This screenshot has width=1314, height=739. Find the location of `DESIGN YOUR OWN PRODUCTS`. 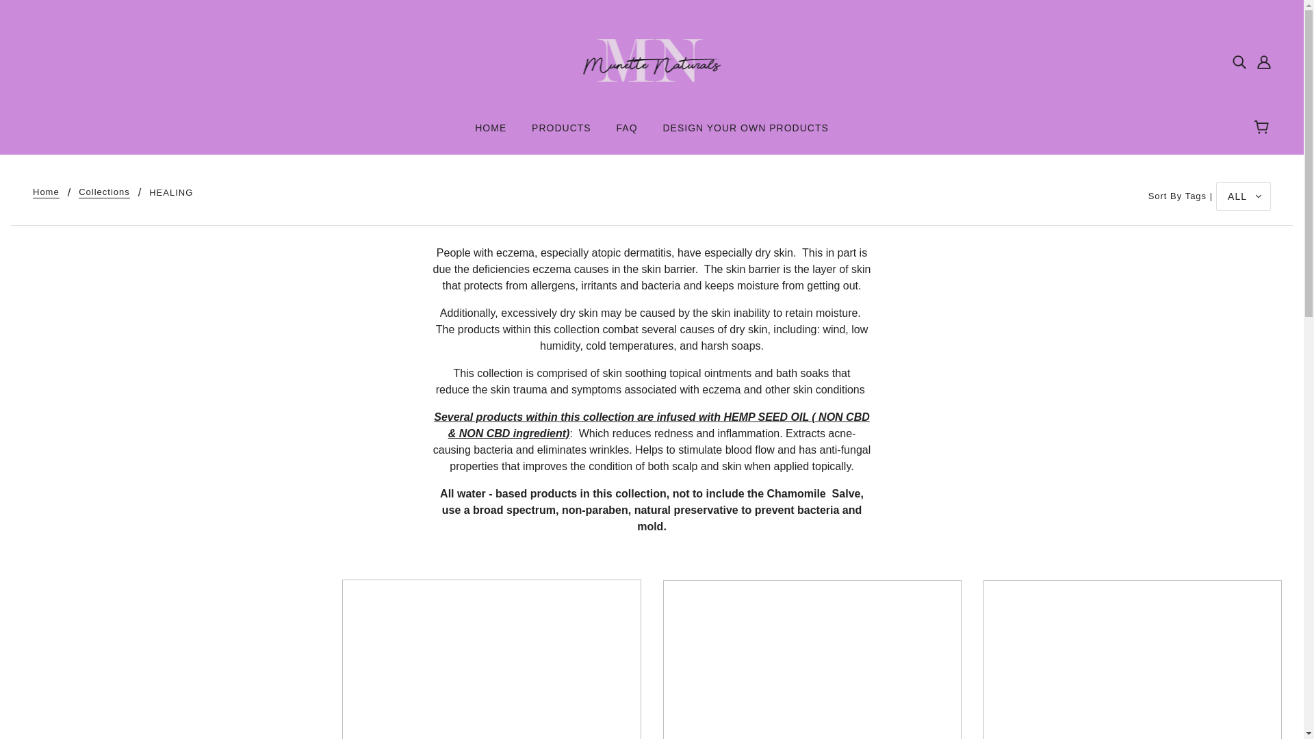

DESIGN YOUR OWN PRODUCTS is located at coordinates (745, 133).